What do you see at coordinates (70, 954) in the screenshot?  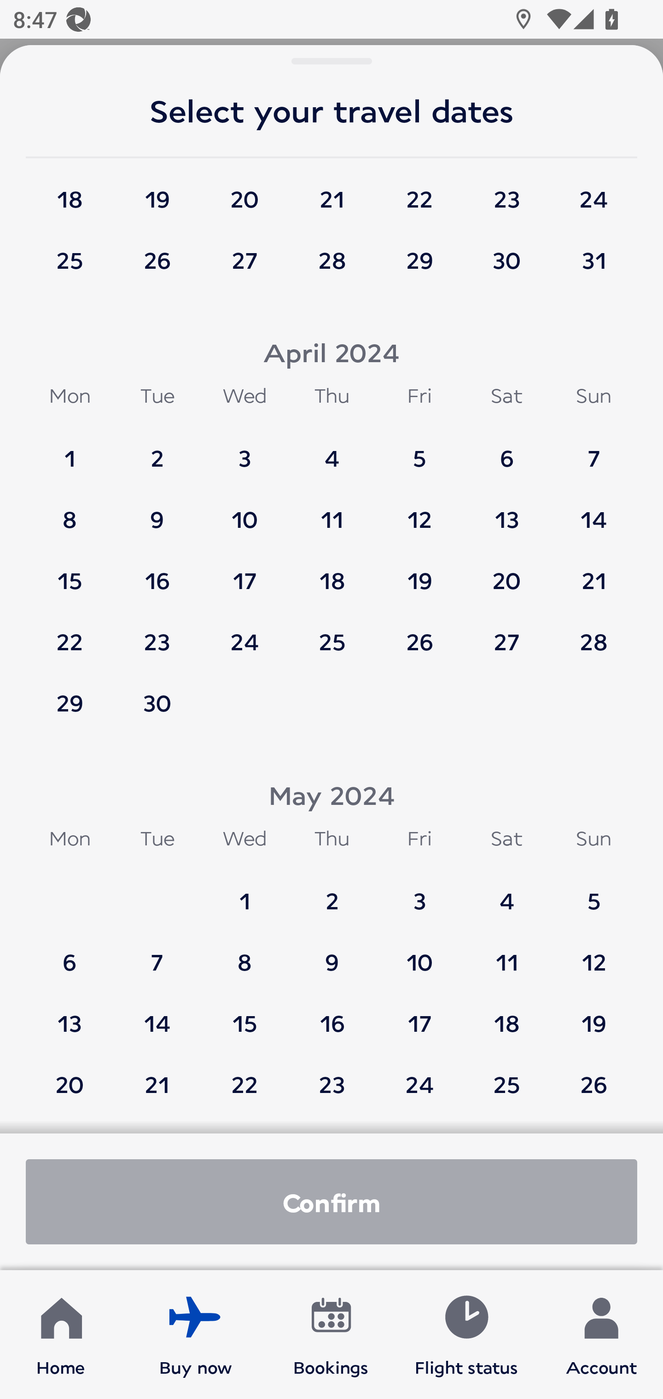 I see `6` at bounding box center [70, 954].